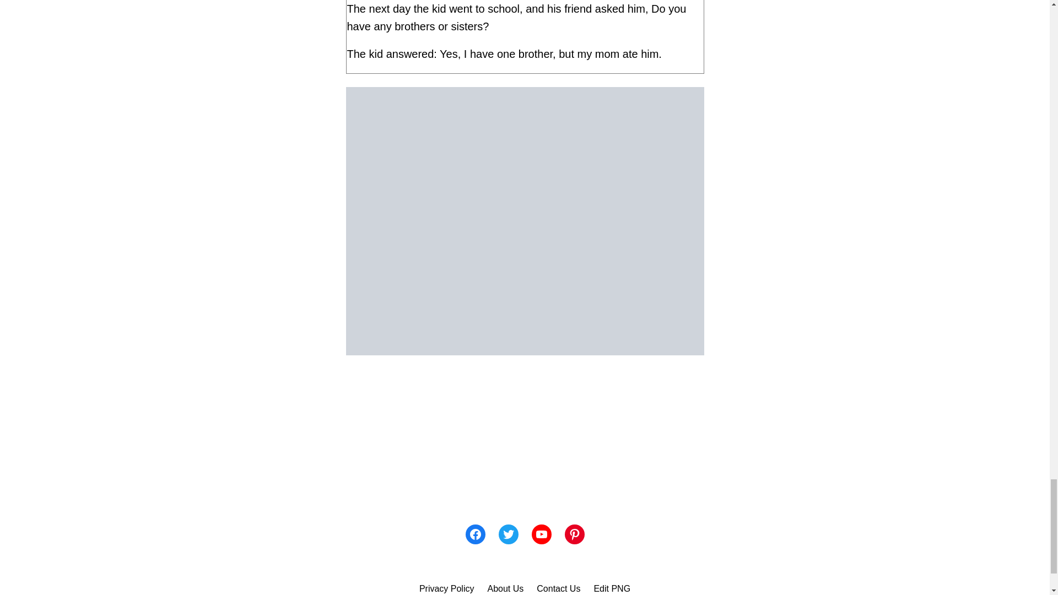 The width and height of the screenshot is (1058, 595). Describe the element at coordinates (508, 534) in the screenshot. I see `Twitter` at that location.